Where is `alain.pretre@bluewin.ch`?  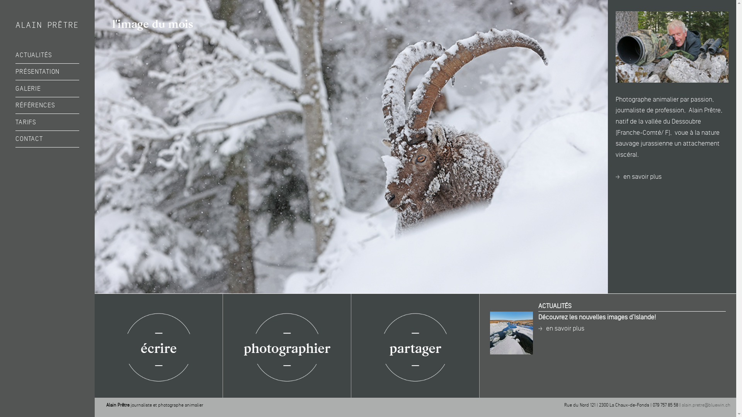
alain.pretre@bluewin.ch is located at coordinates (706, 405).